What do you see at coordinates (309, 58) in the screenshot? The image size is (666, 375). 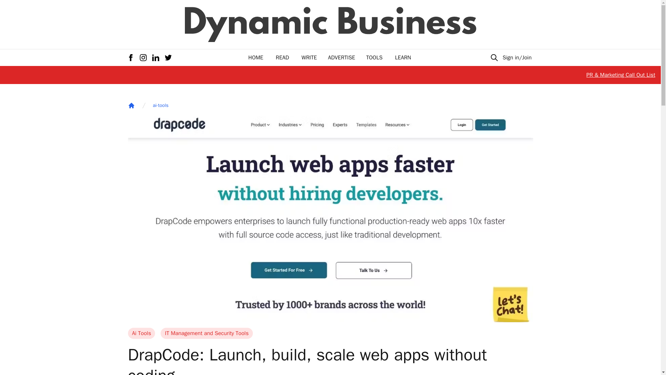 I see `WRITE` at bounding box center [309, 58].